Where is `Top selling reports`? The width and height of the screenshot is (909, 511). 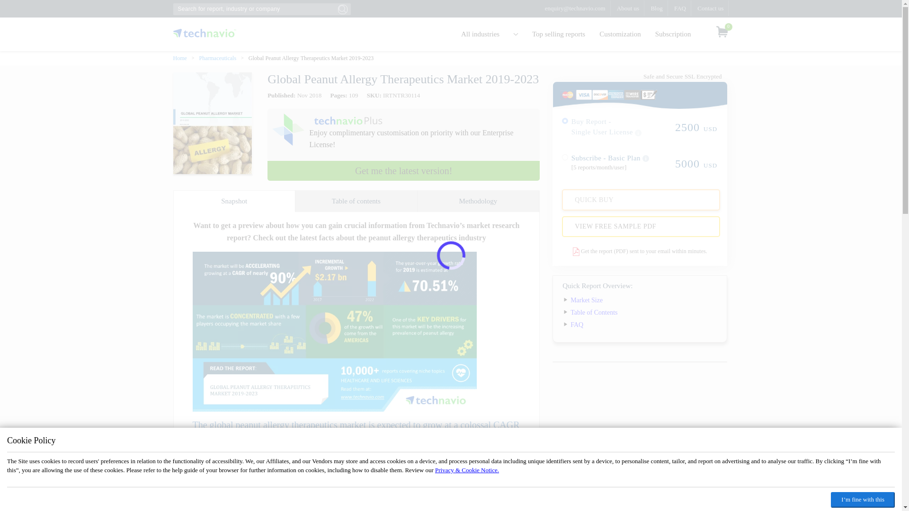 Top selling reports is located at coordinates (559, 34).